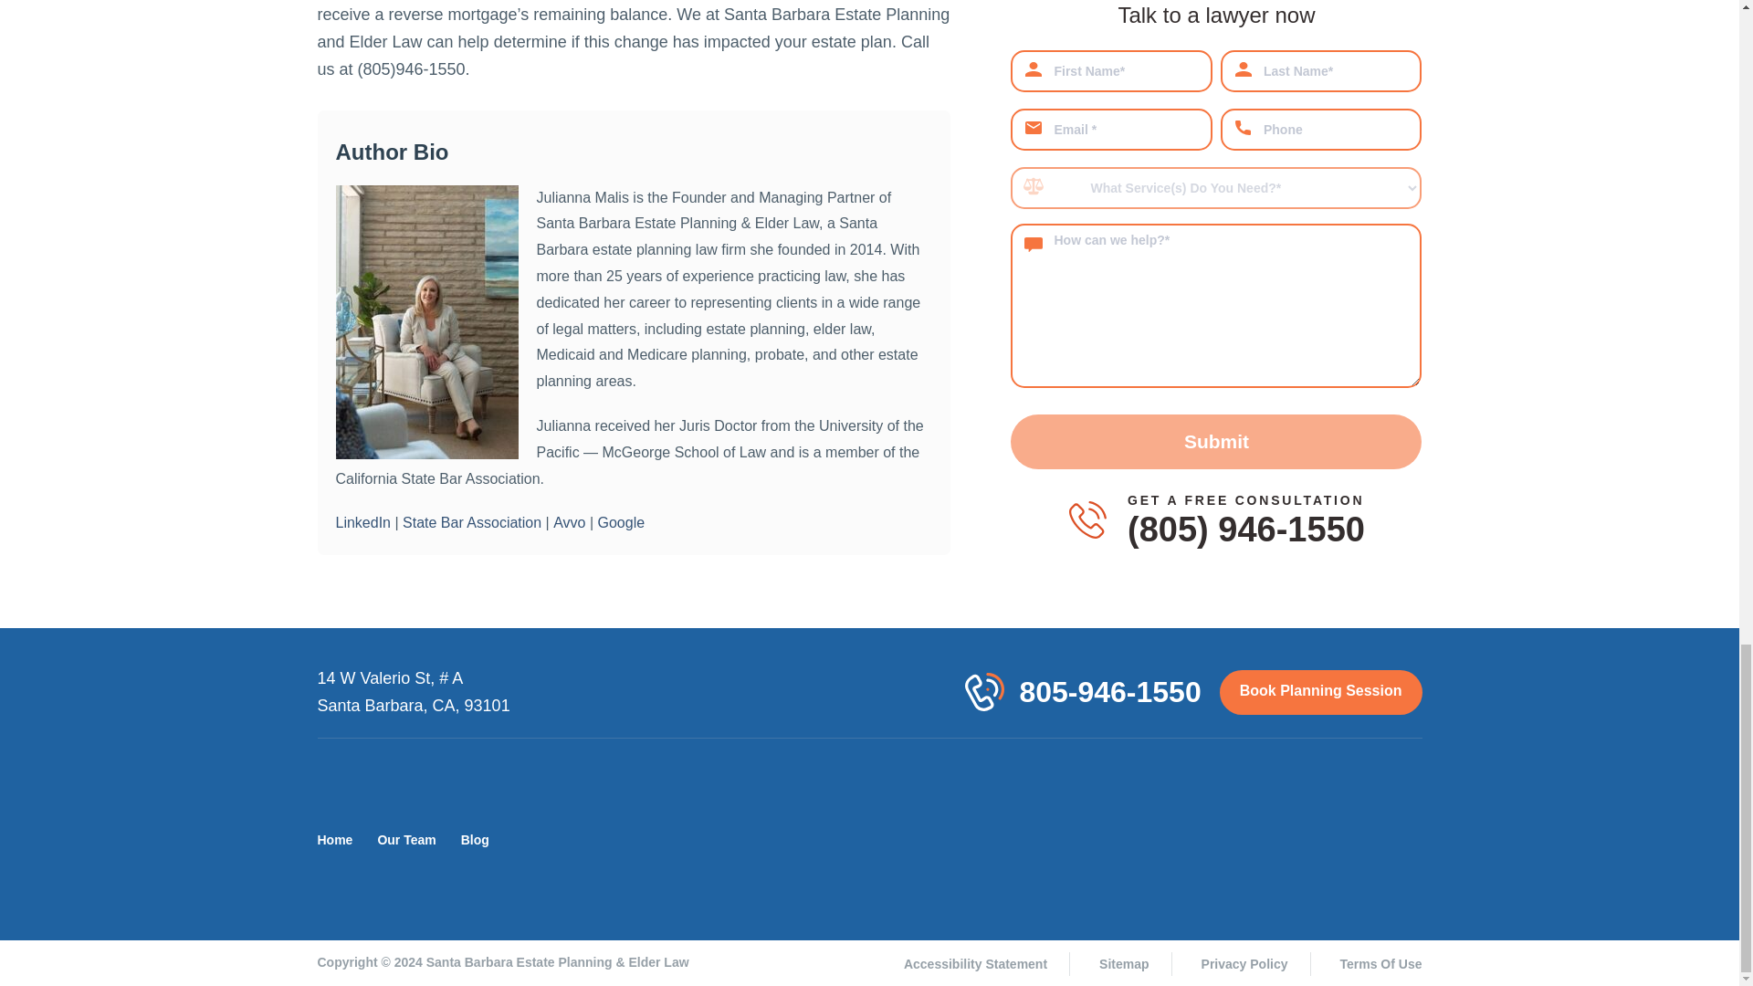 Image resolution: width=1753 pixels, height=986 pixels. What do you see at coordinates (570, 522) in the screenshot?
I see `Avvo` at bounding box center [570, 522].